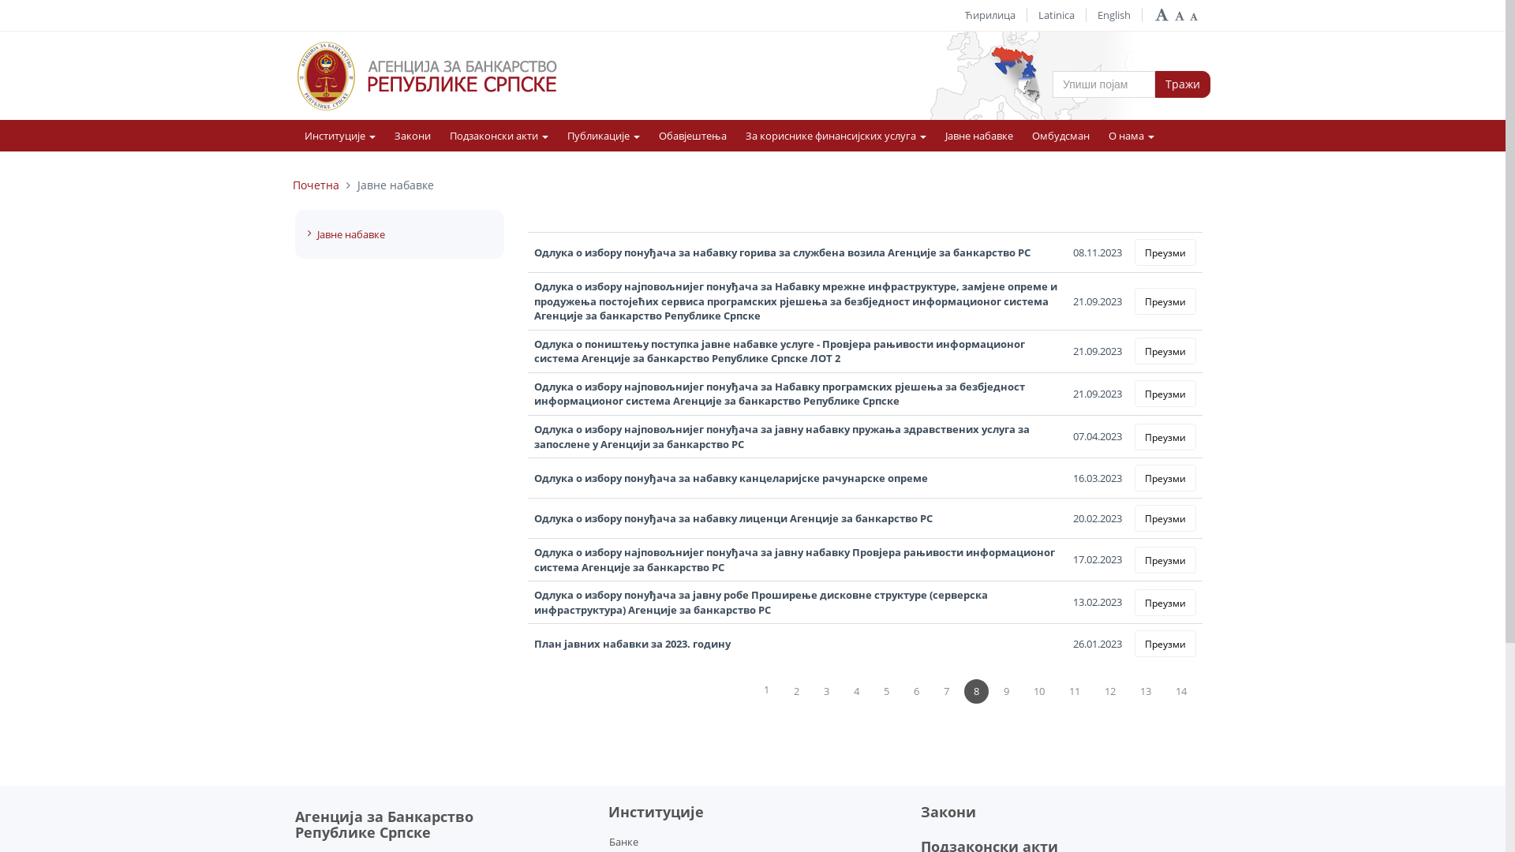 Image resolution: width=1515 pixels, height=852 pixels. What do you see at coordinates (917, 691) in the screenshot?
I see `6` at bounding box center [917, 691].